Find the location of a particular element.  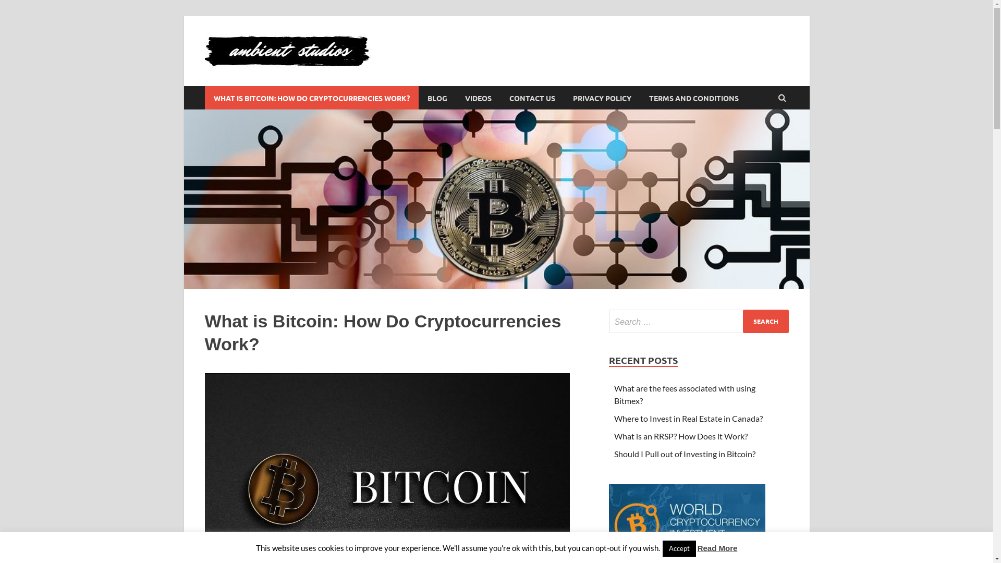

Where to Invest in Real Estate in Canada? is located at coordinates (688, 418).